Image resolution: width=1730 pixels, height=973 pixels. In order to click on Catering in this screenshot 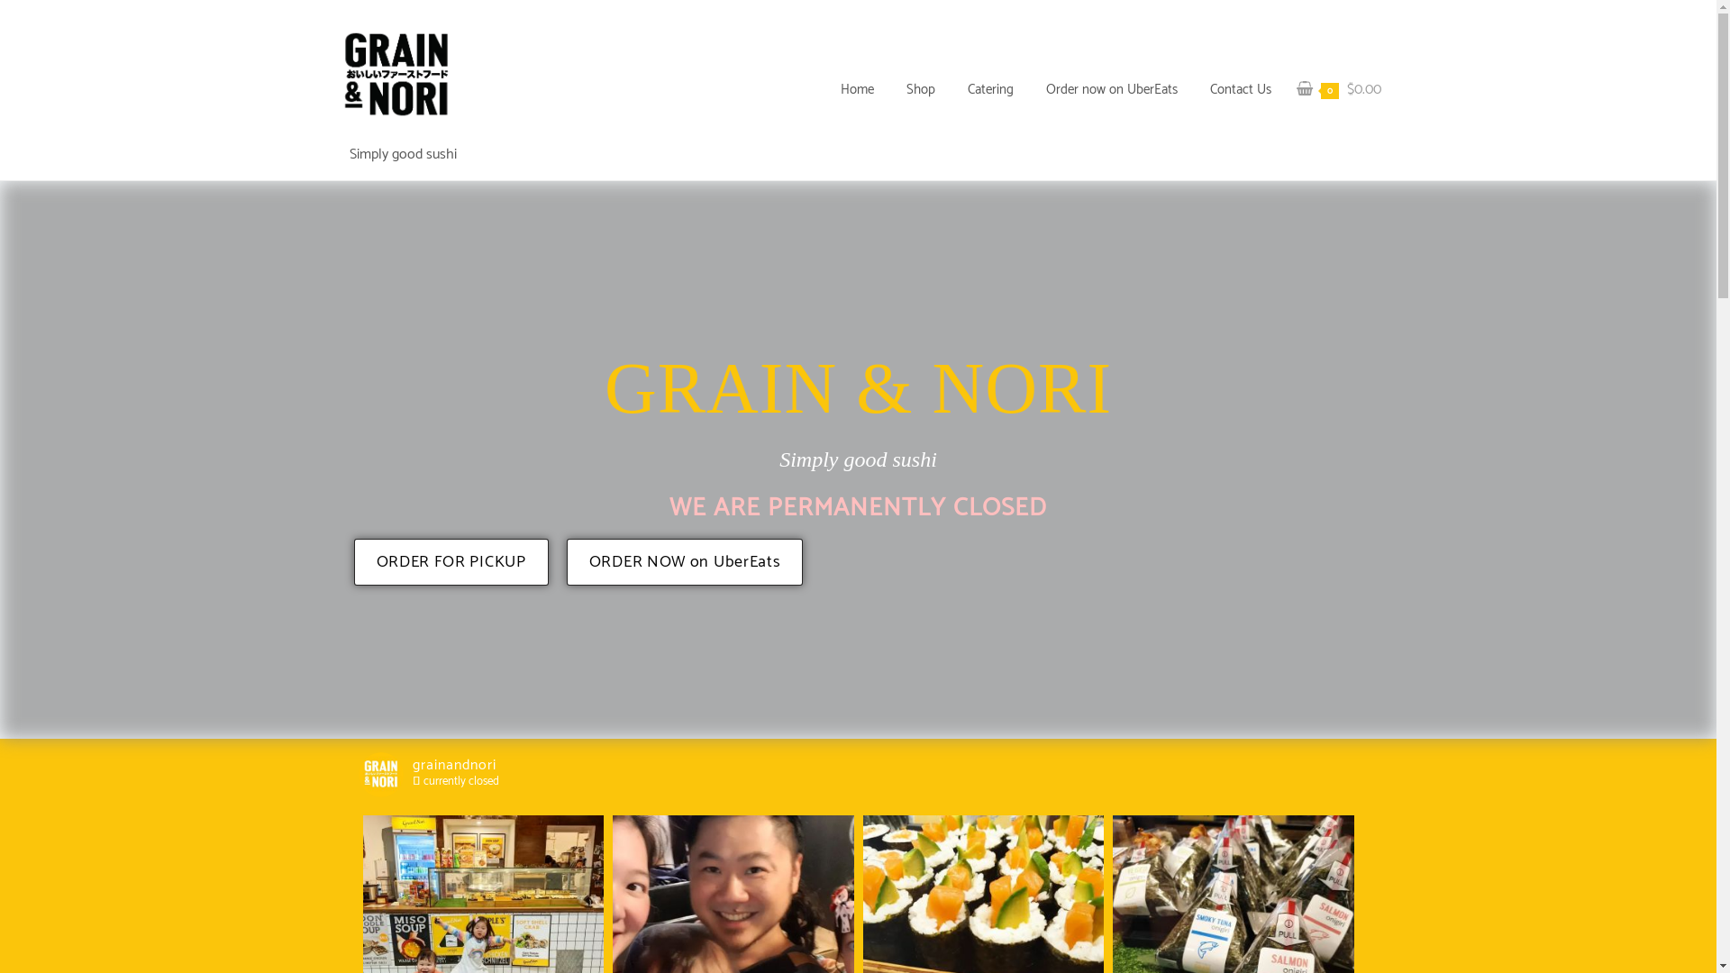, I will do `click(991, 90)`.